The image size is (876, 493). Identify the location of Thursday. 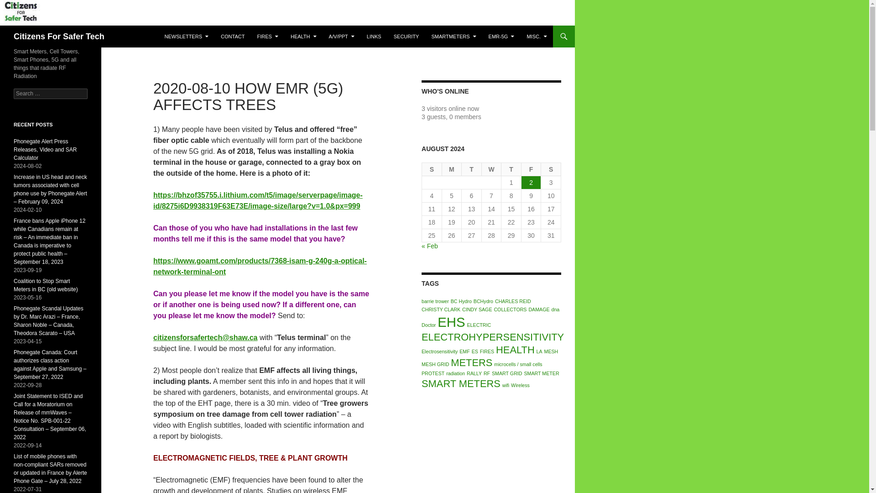
(511, 169).